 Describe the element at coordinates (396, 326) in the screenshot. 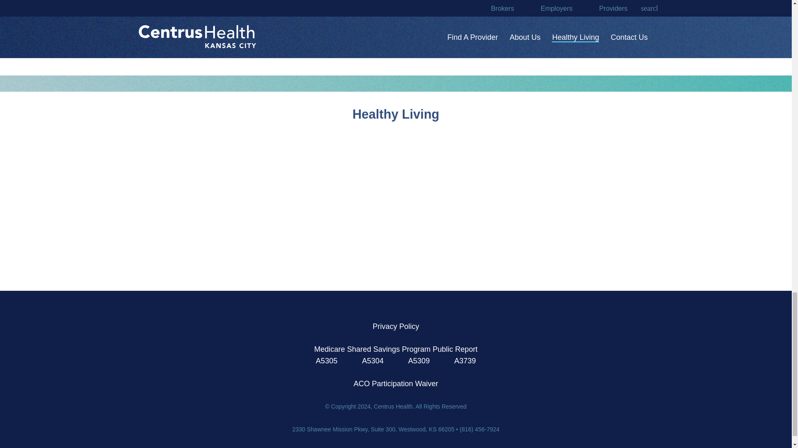

I see `Privacy Policy` at that location.